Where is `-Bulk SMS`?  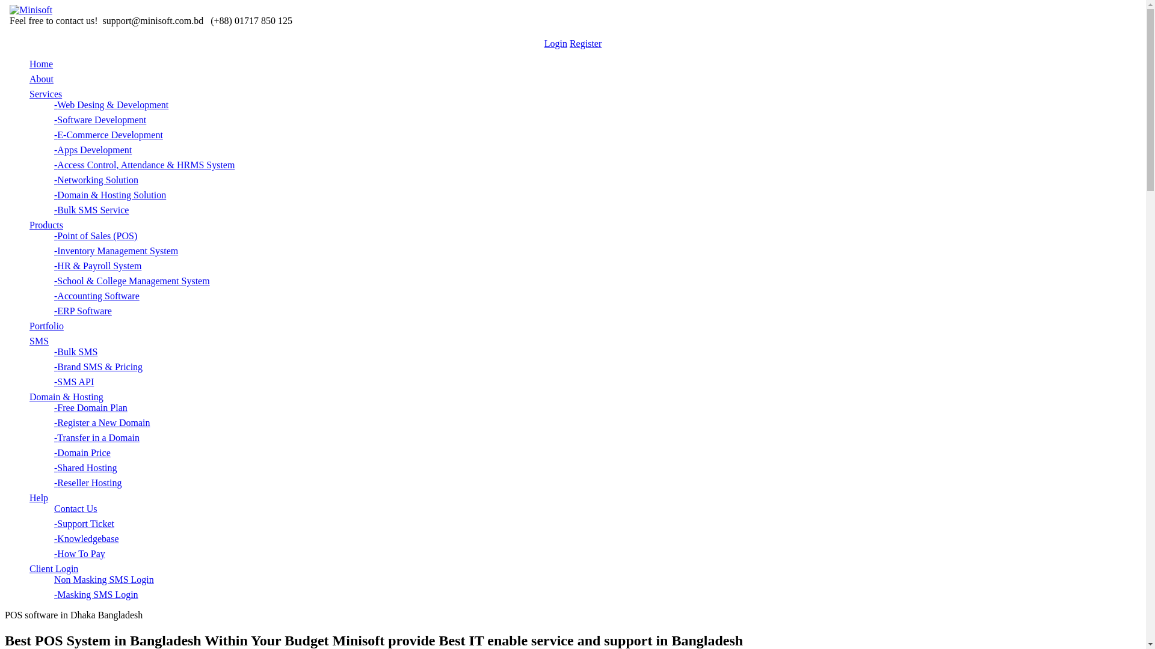 -Bulk SMS is located at coordinates (76, 352).